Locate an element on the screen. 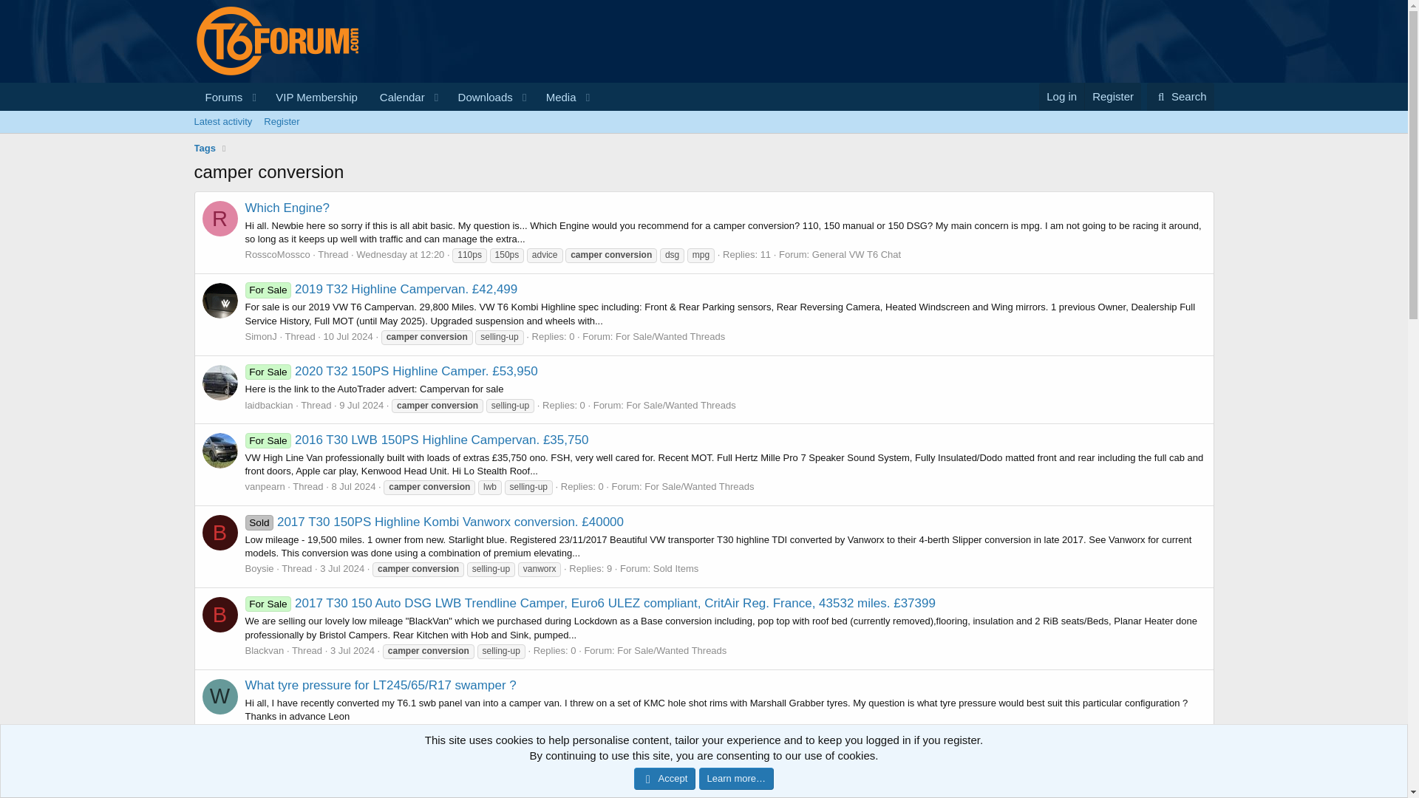 The image size is (1419, 798). RosscoMossco is located at coordinates (278, 254).